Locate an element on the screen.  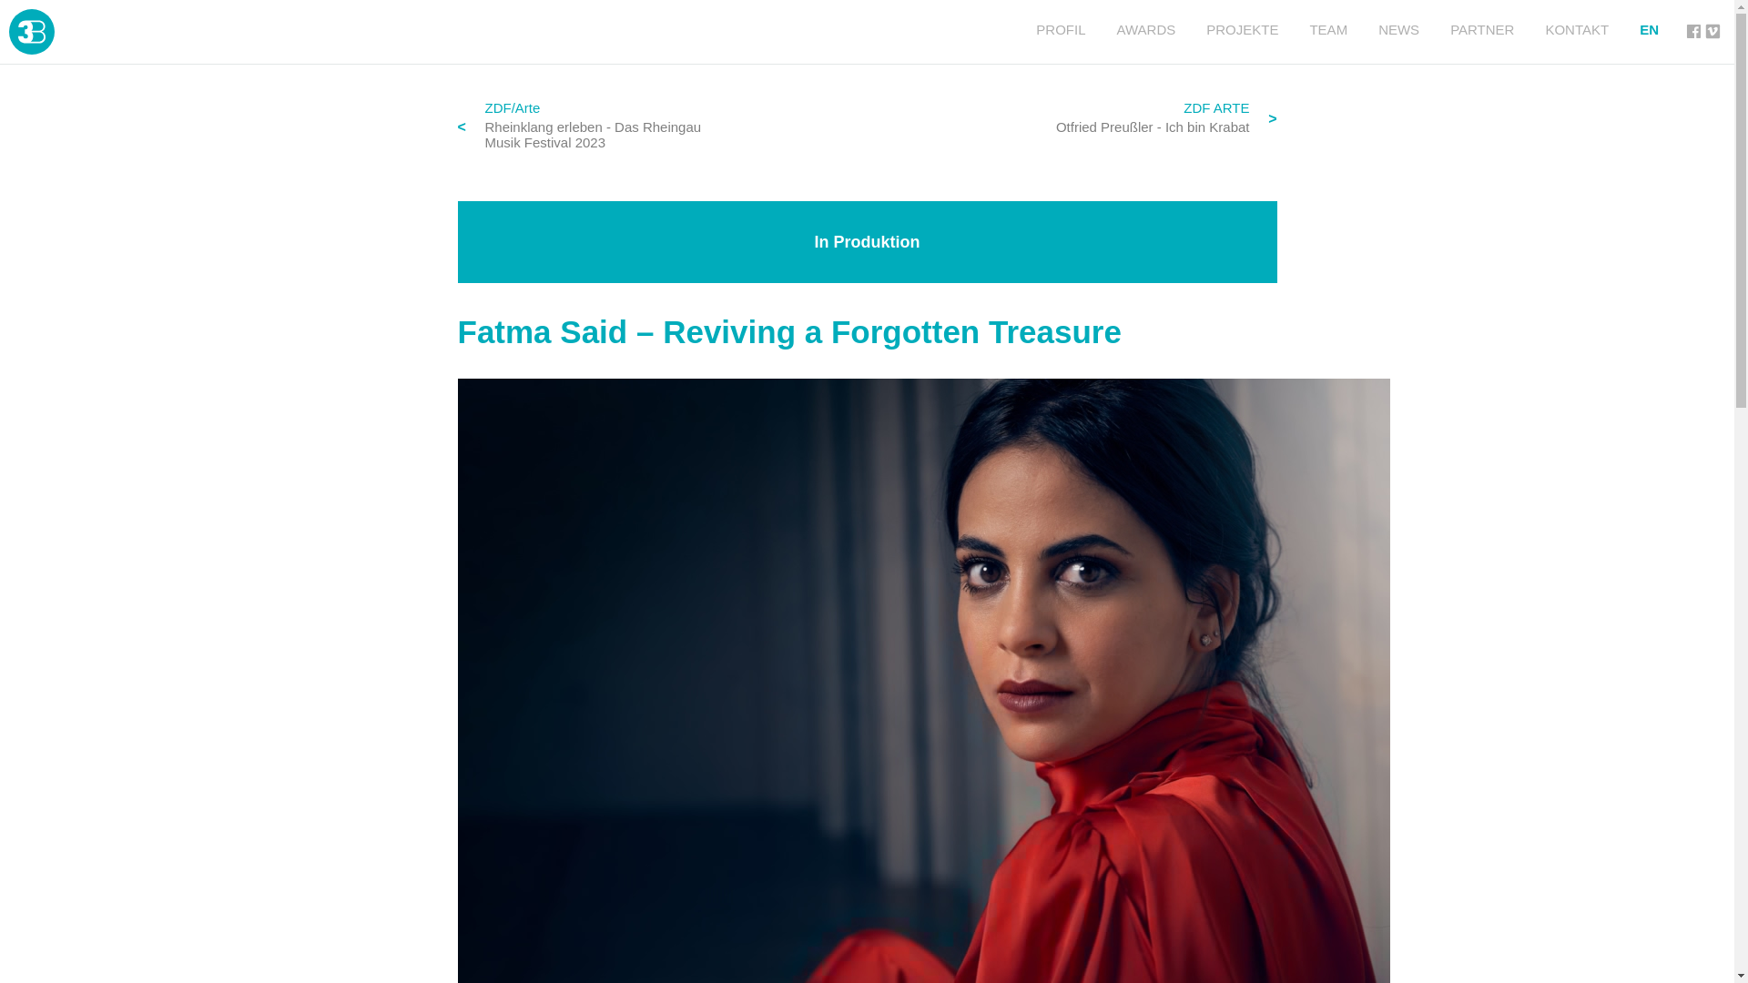
EN is located at coordinates (1649, 29).